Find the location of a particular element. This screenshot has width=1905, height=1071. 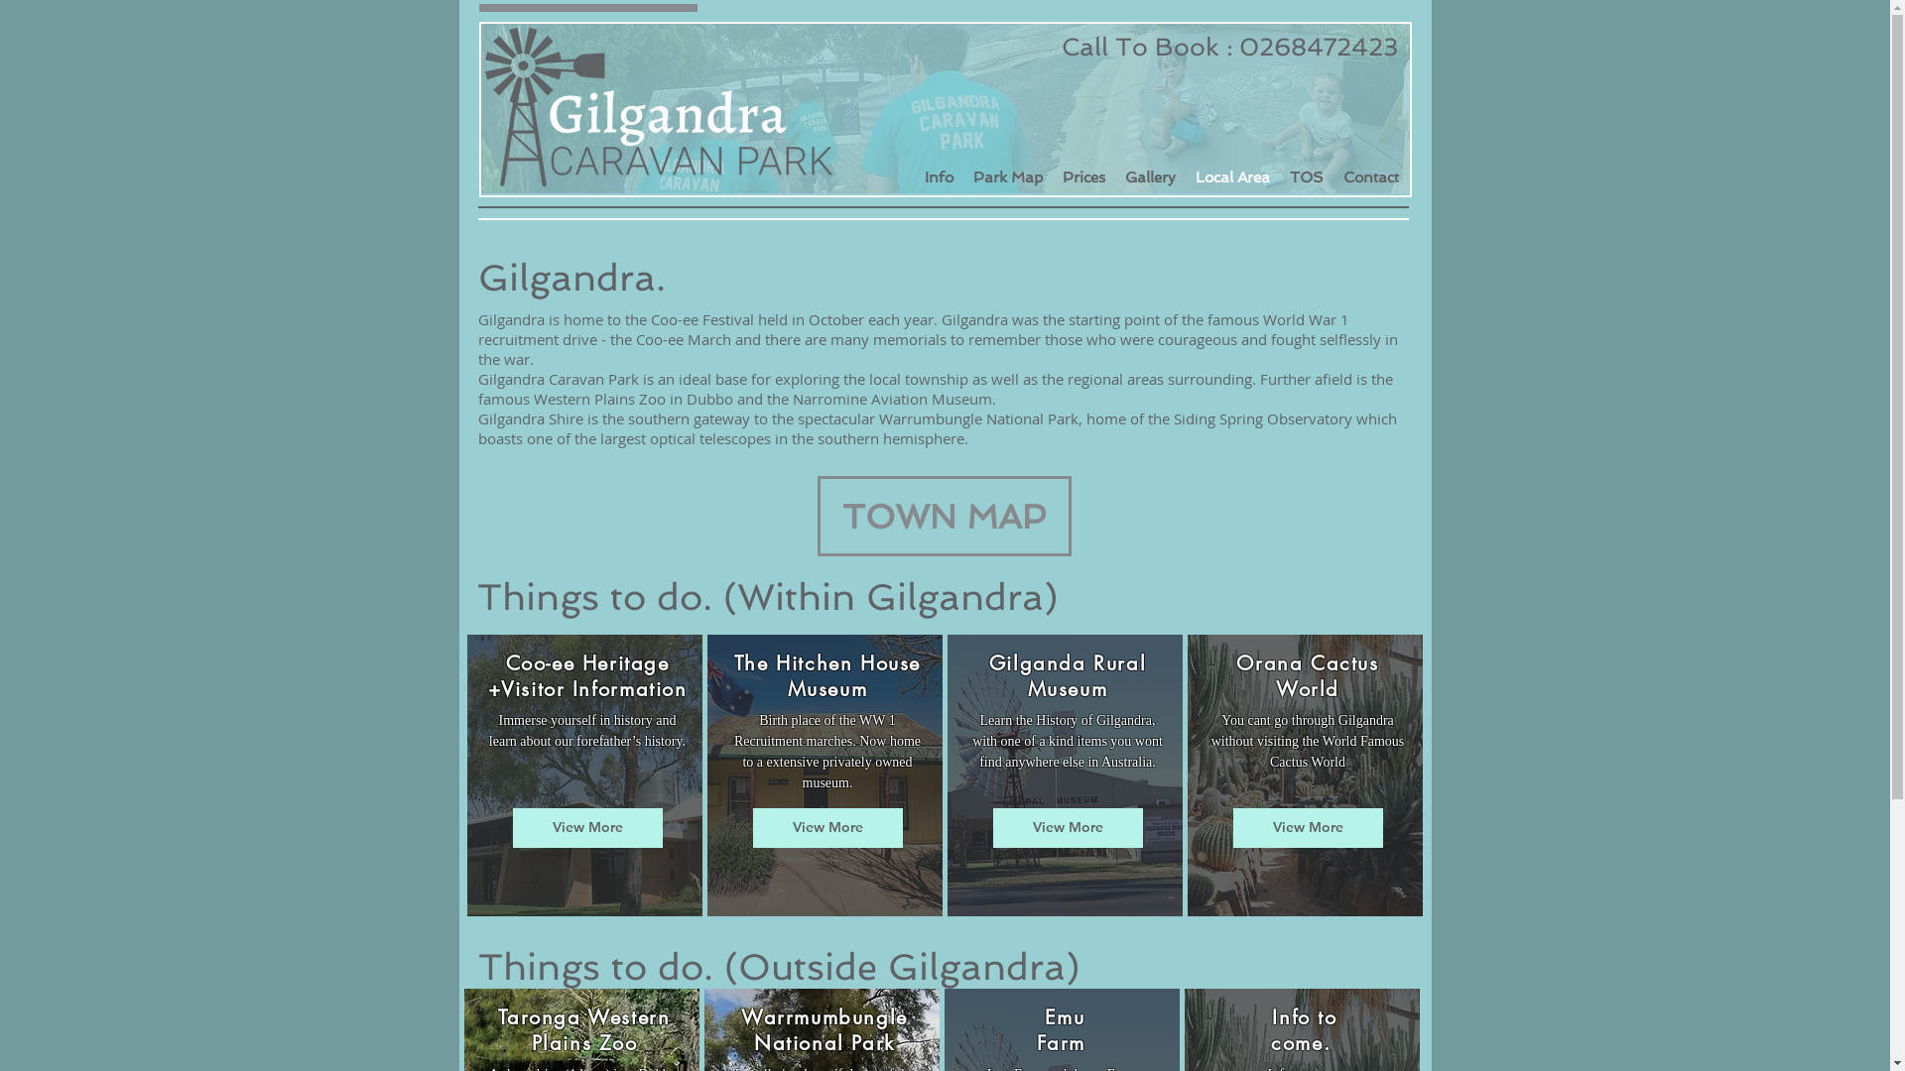

Park Map is located at coordinates (1007, 178).